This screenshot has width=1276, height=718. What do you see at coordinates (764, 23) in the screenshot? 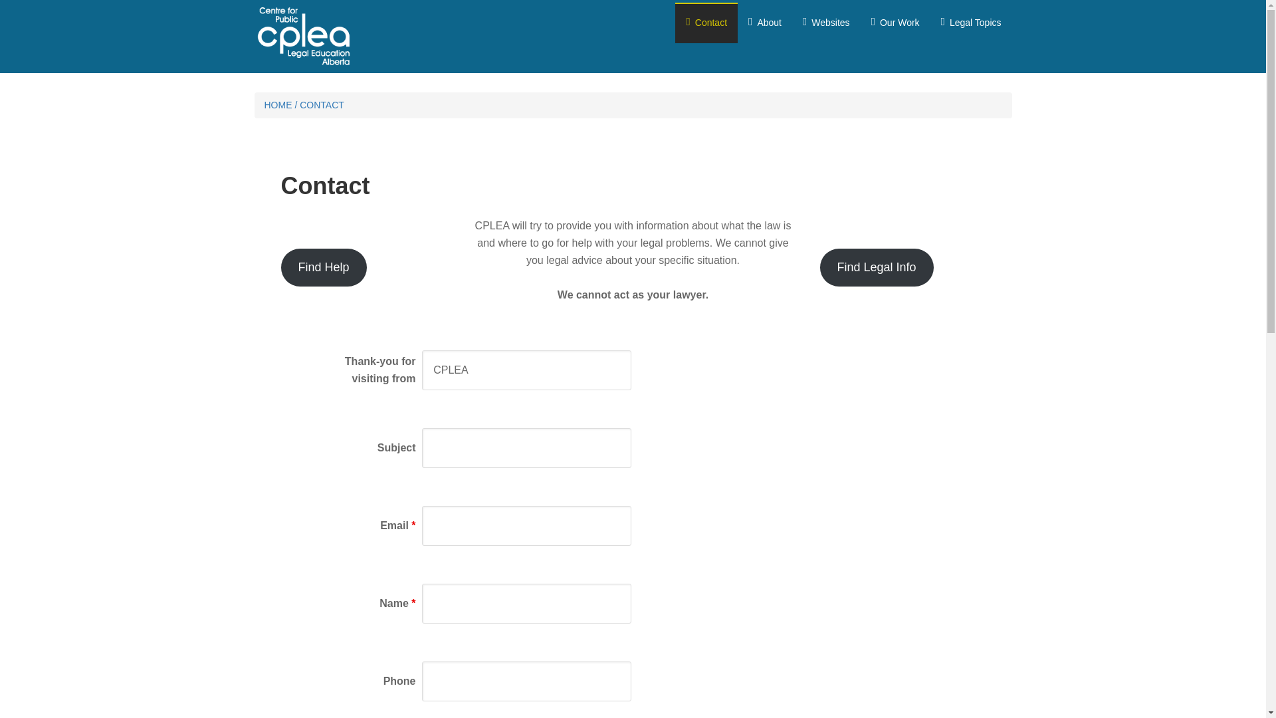
I see `About` at bounding box center [764, 23].